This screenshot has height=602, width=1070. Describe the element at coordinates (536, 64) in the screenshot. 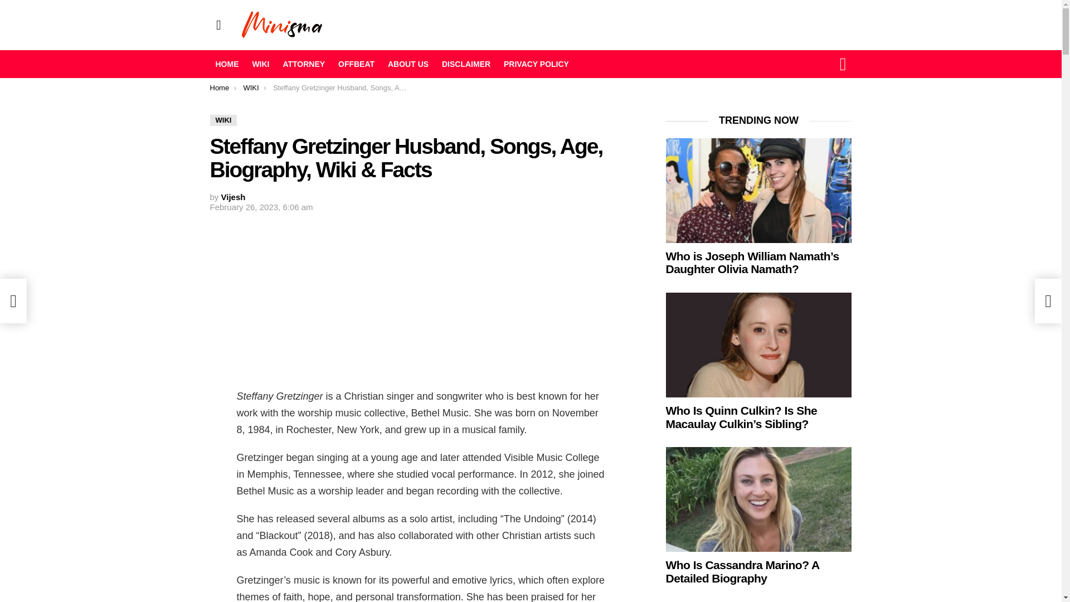

I see `PRIVACY POLICY` at that location.